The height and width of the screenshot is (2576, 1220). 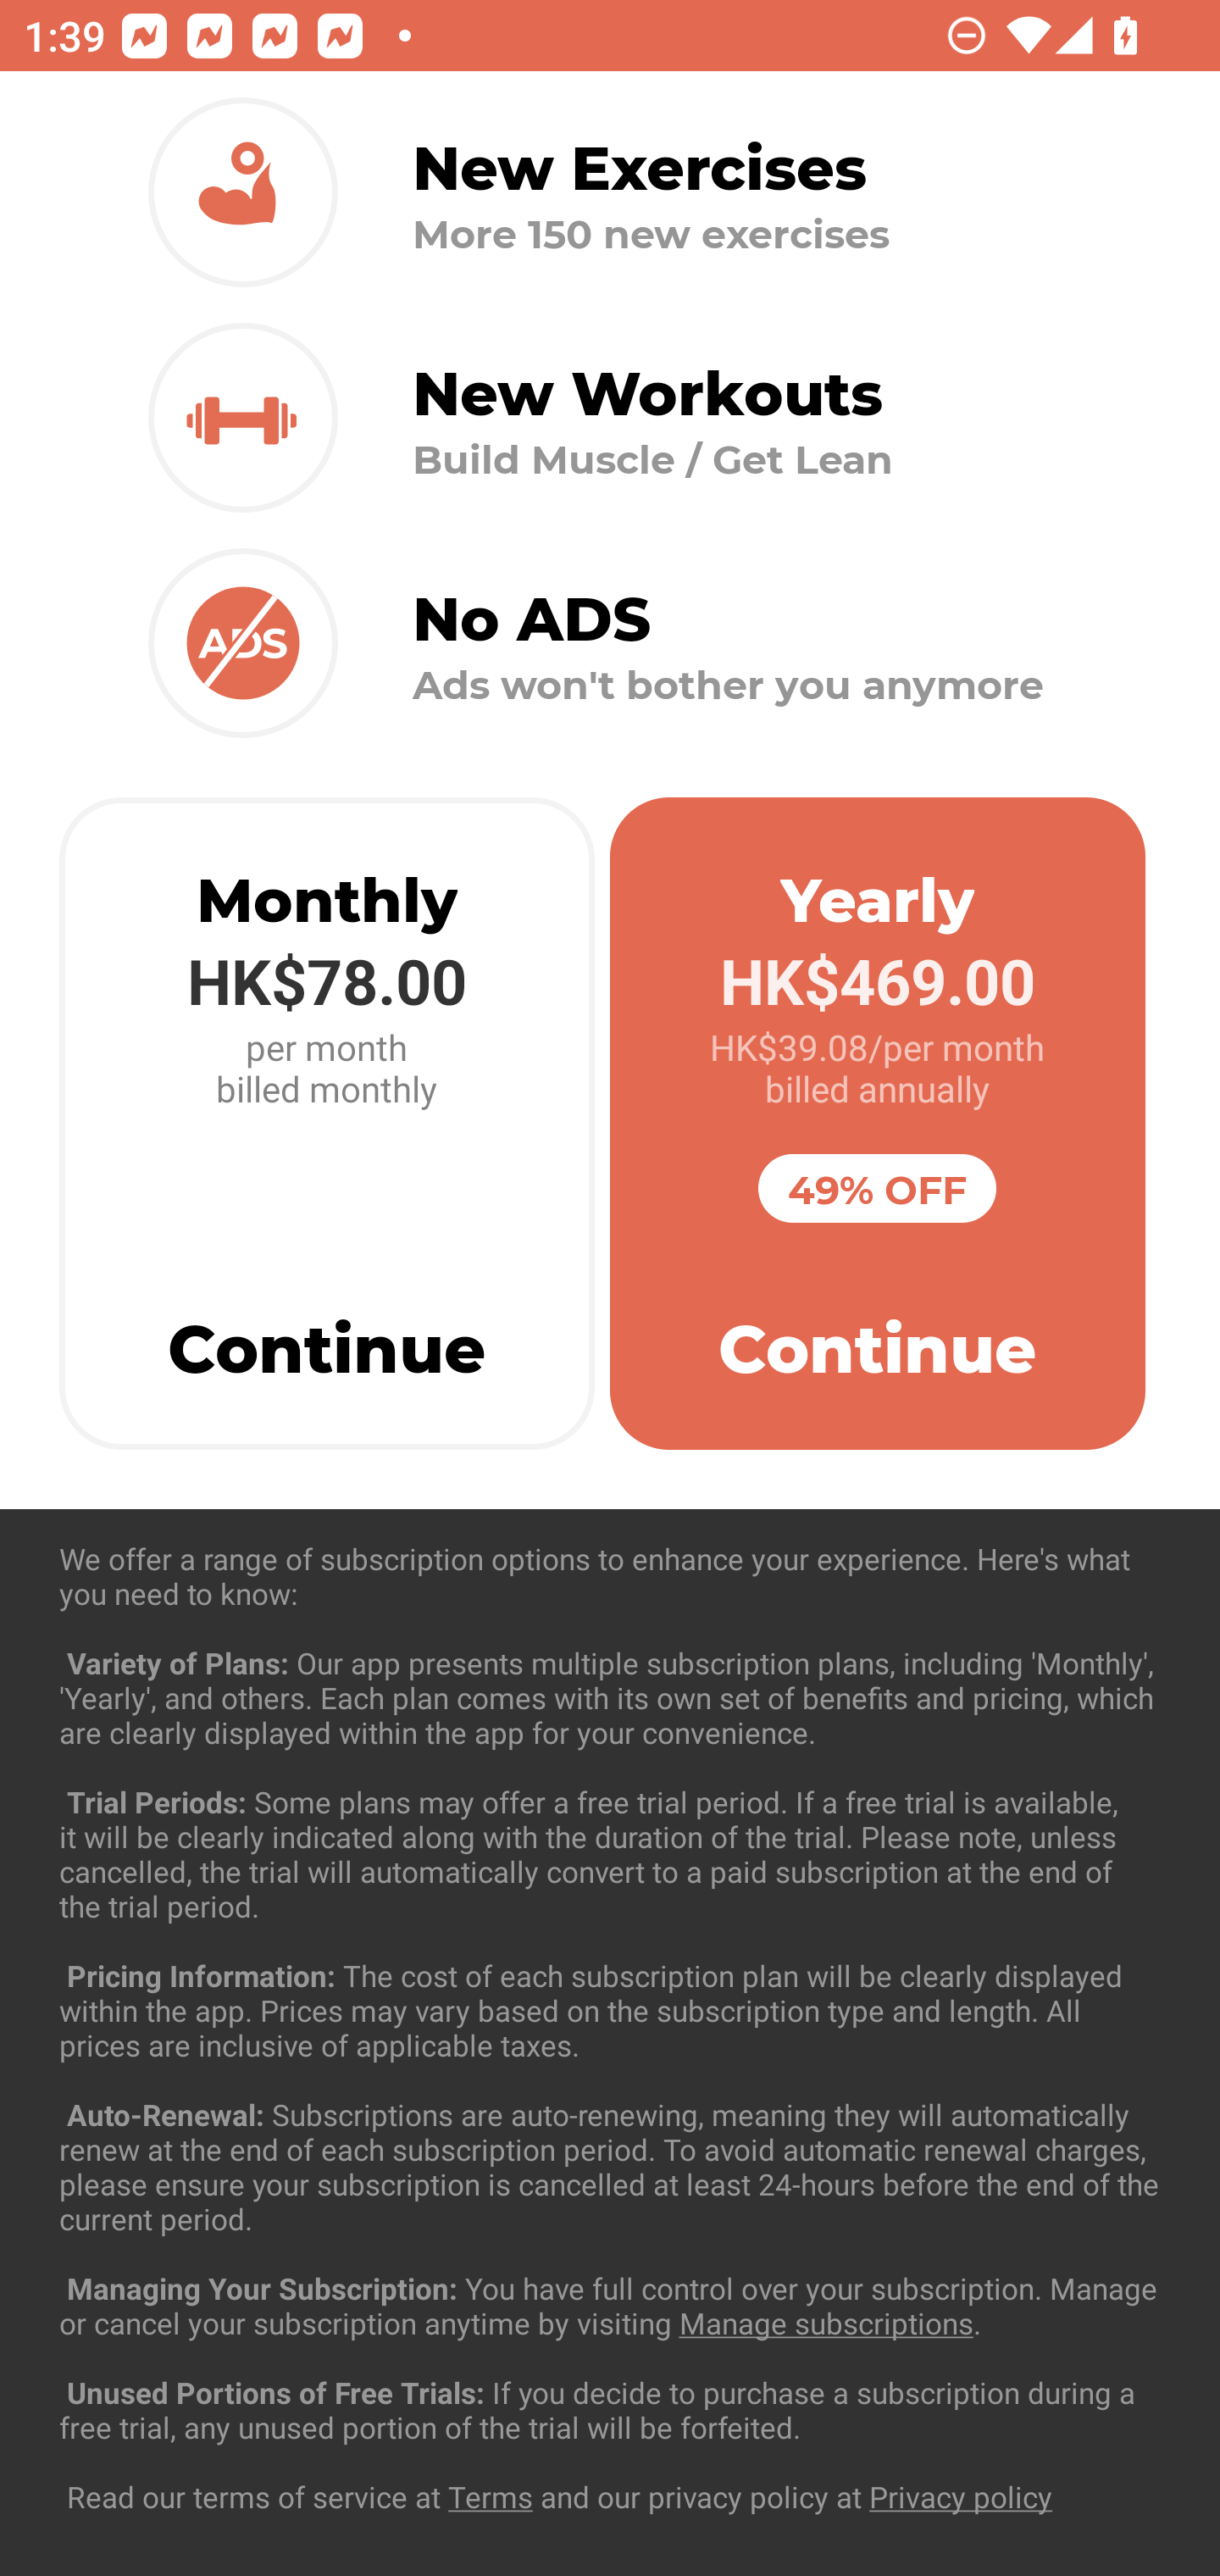 What do you see at coordinates (610, 2024) in the screenshot?
I see `Exercise Forearms 4 exercises` at bounding box center [610, 2024].